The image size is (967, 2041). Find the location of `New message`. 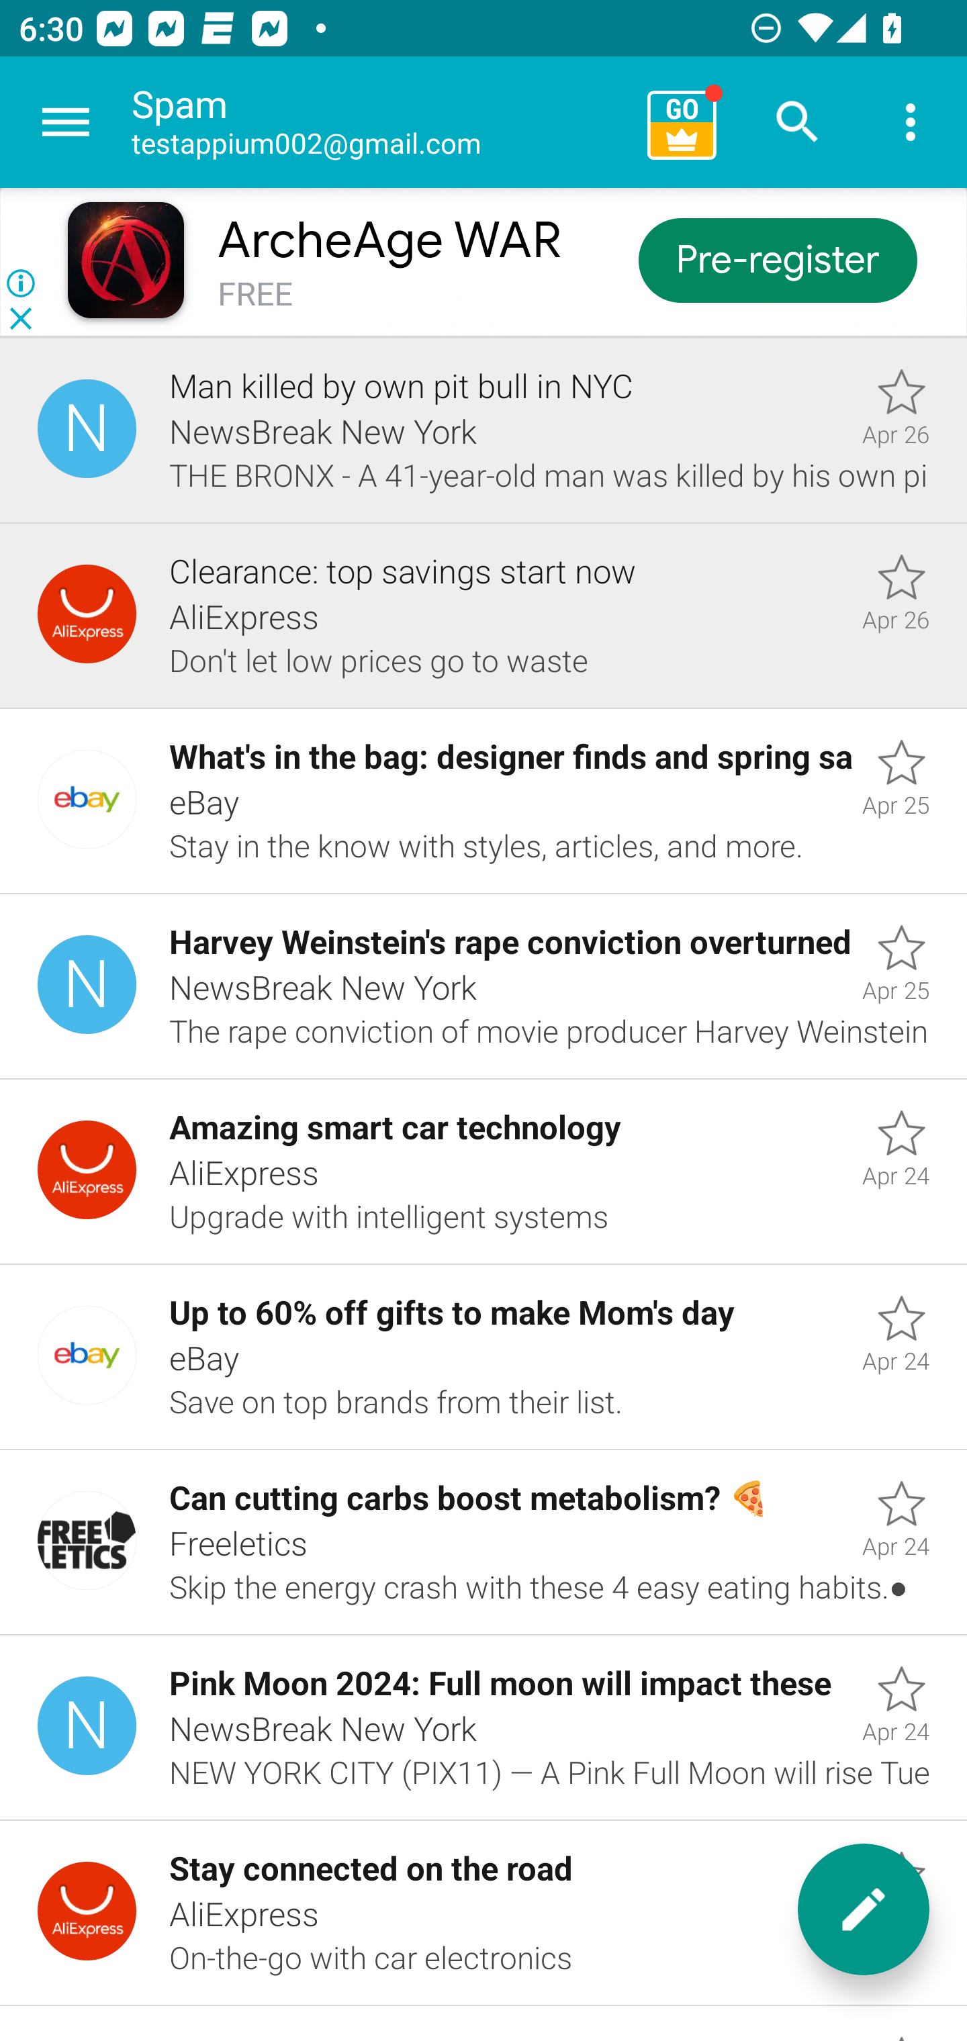

New message is located at coordinates (864, 1909).